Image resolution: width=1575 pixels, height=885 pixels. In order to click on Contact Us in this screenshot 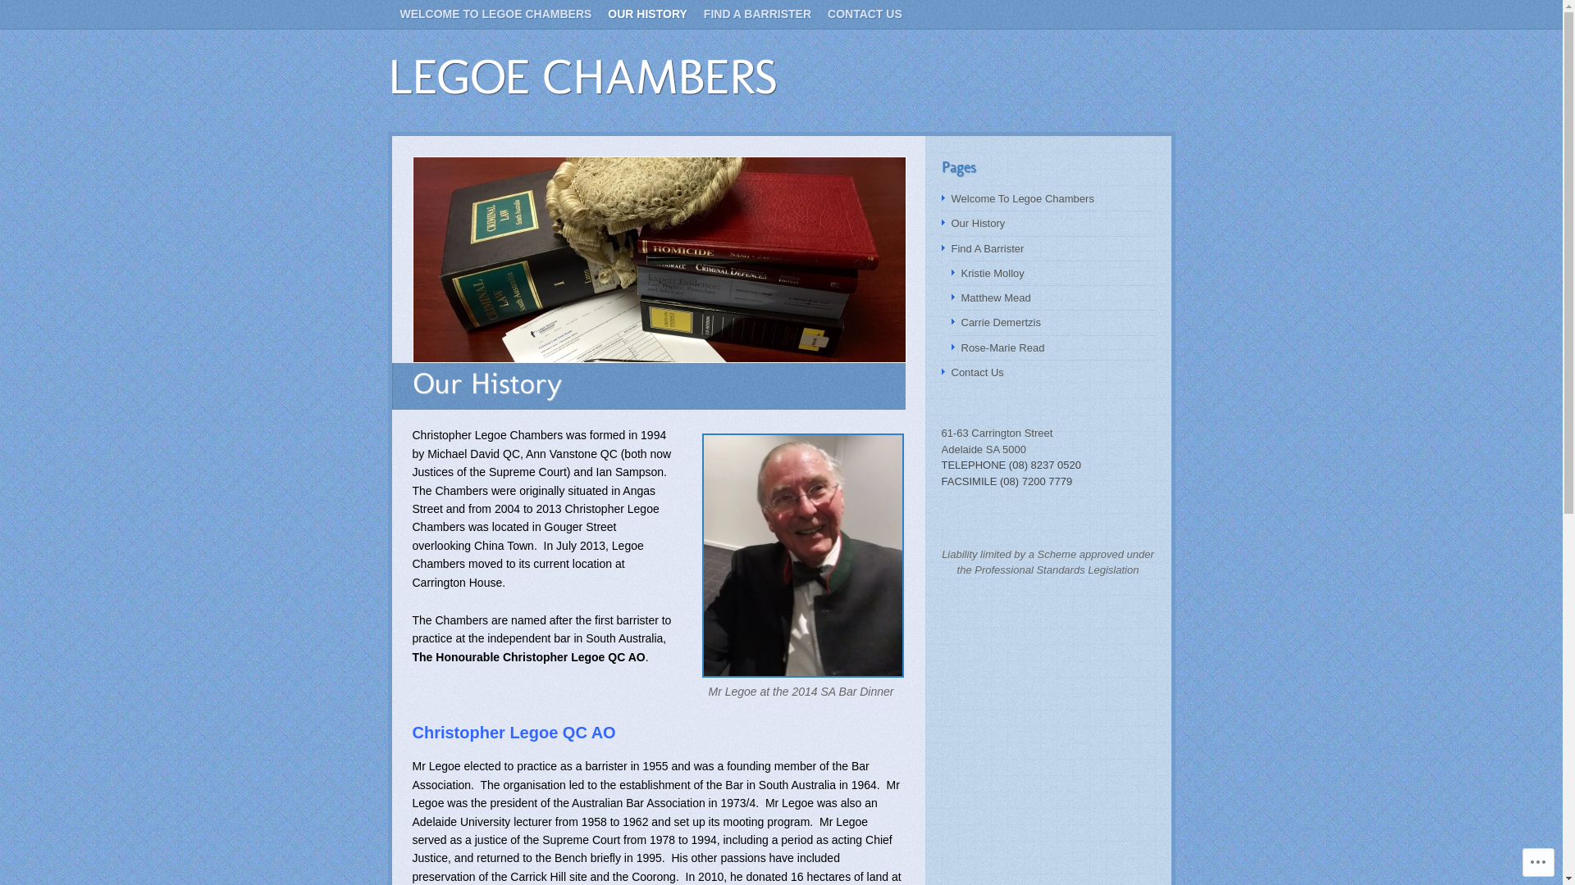, I will do `click(978, 372)`.